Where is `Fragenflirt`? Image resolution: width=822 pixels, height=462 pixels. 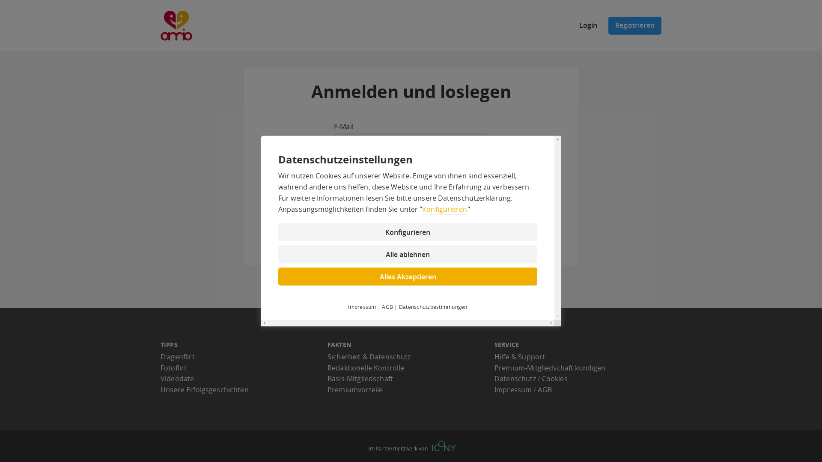 Fragenflirt is located at coordinates (178, 357).